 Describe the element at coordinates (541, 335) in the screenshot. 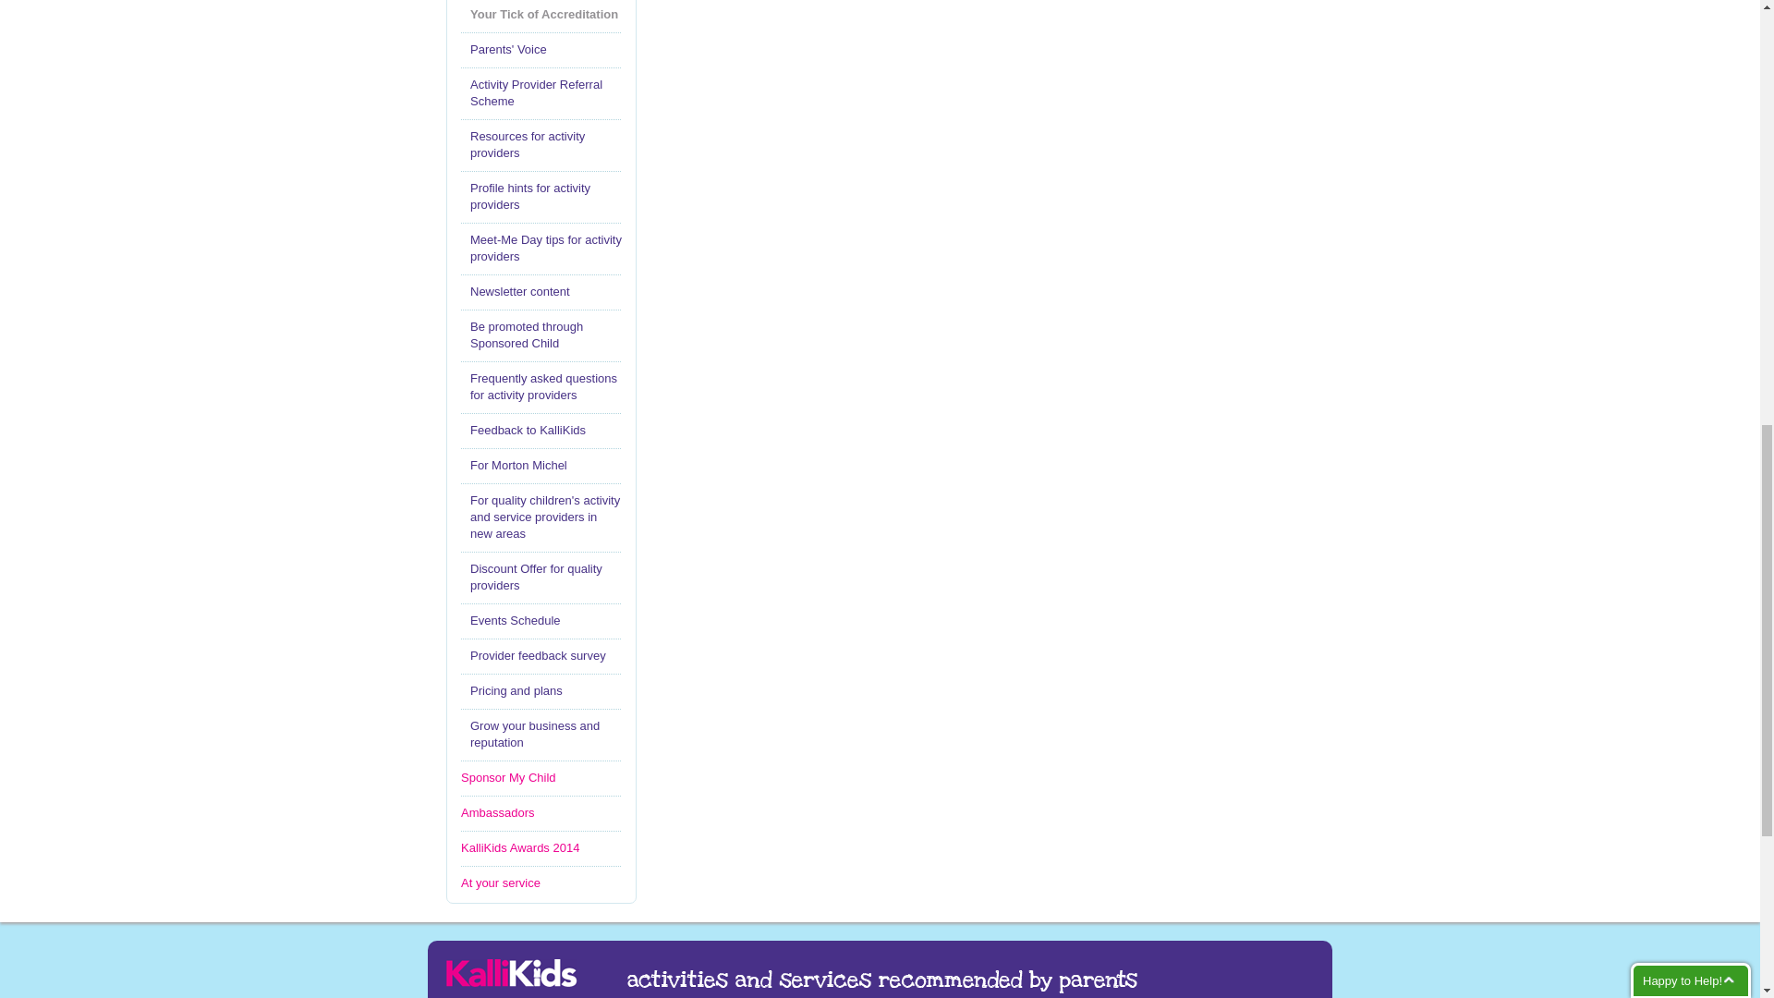

I see `Be promoted through Sponsored Child` at that location.